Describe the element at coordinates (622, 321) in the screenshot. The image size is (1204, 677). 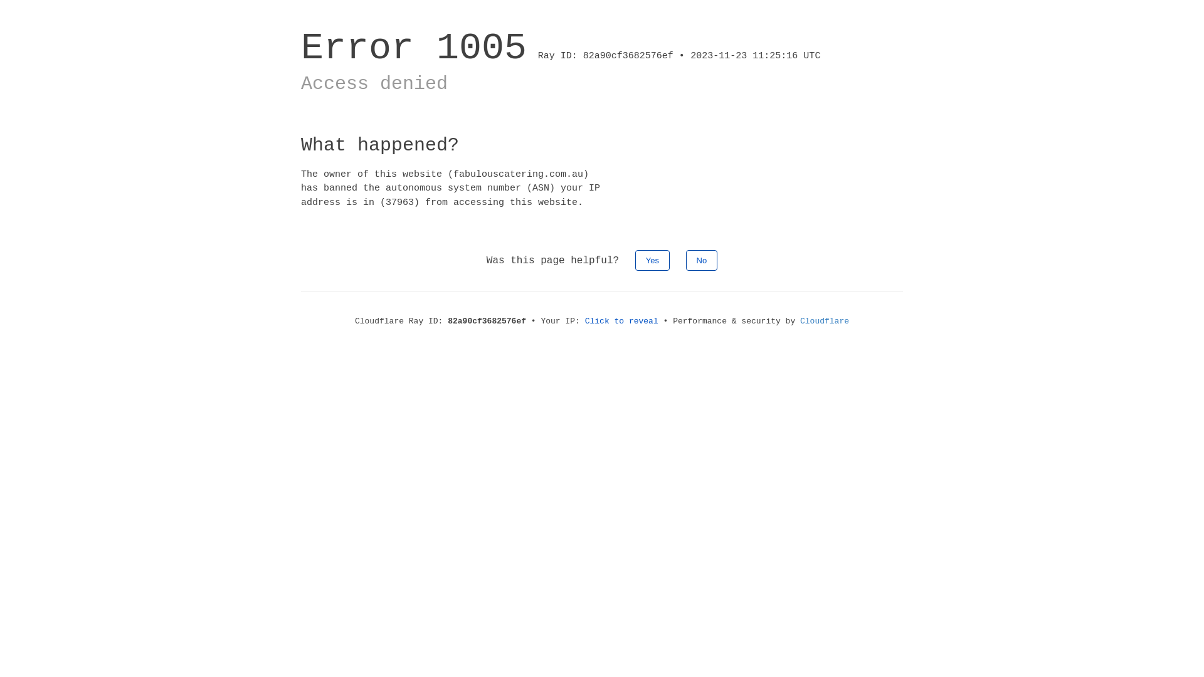
I see `Click to reveal` at that location.